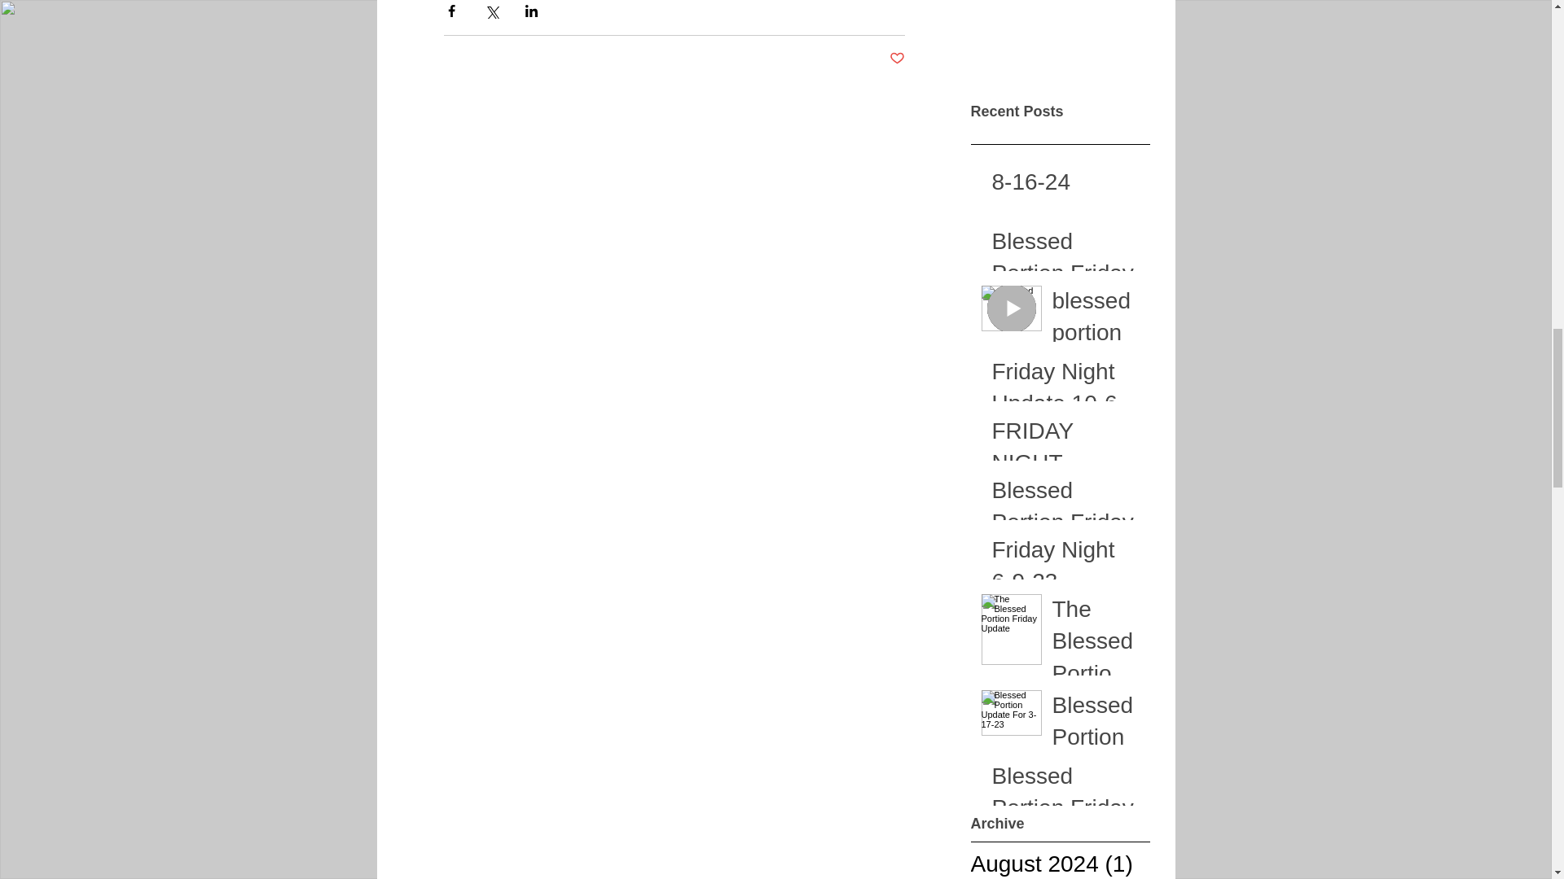 The height and width of the screenshot is (879, 1564). Describe the element at coordinates (1065, 466) in the screenshot. I see `FRIDAY NIGHT UPDATE` at that location.